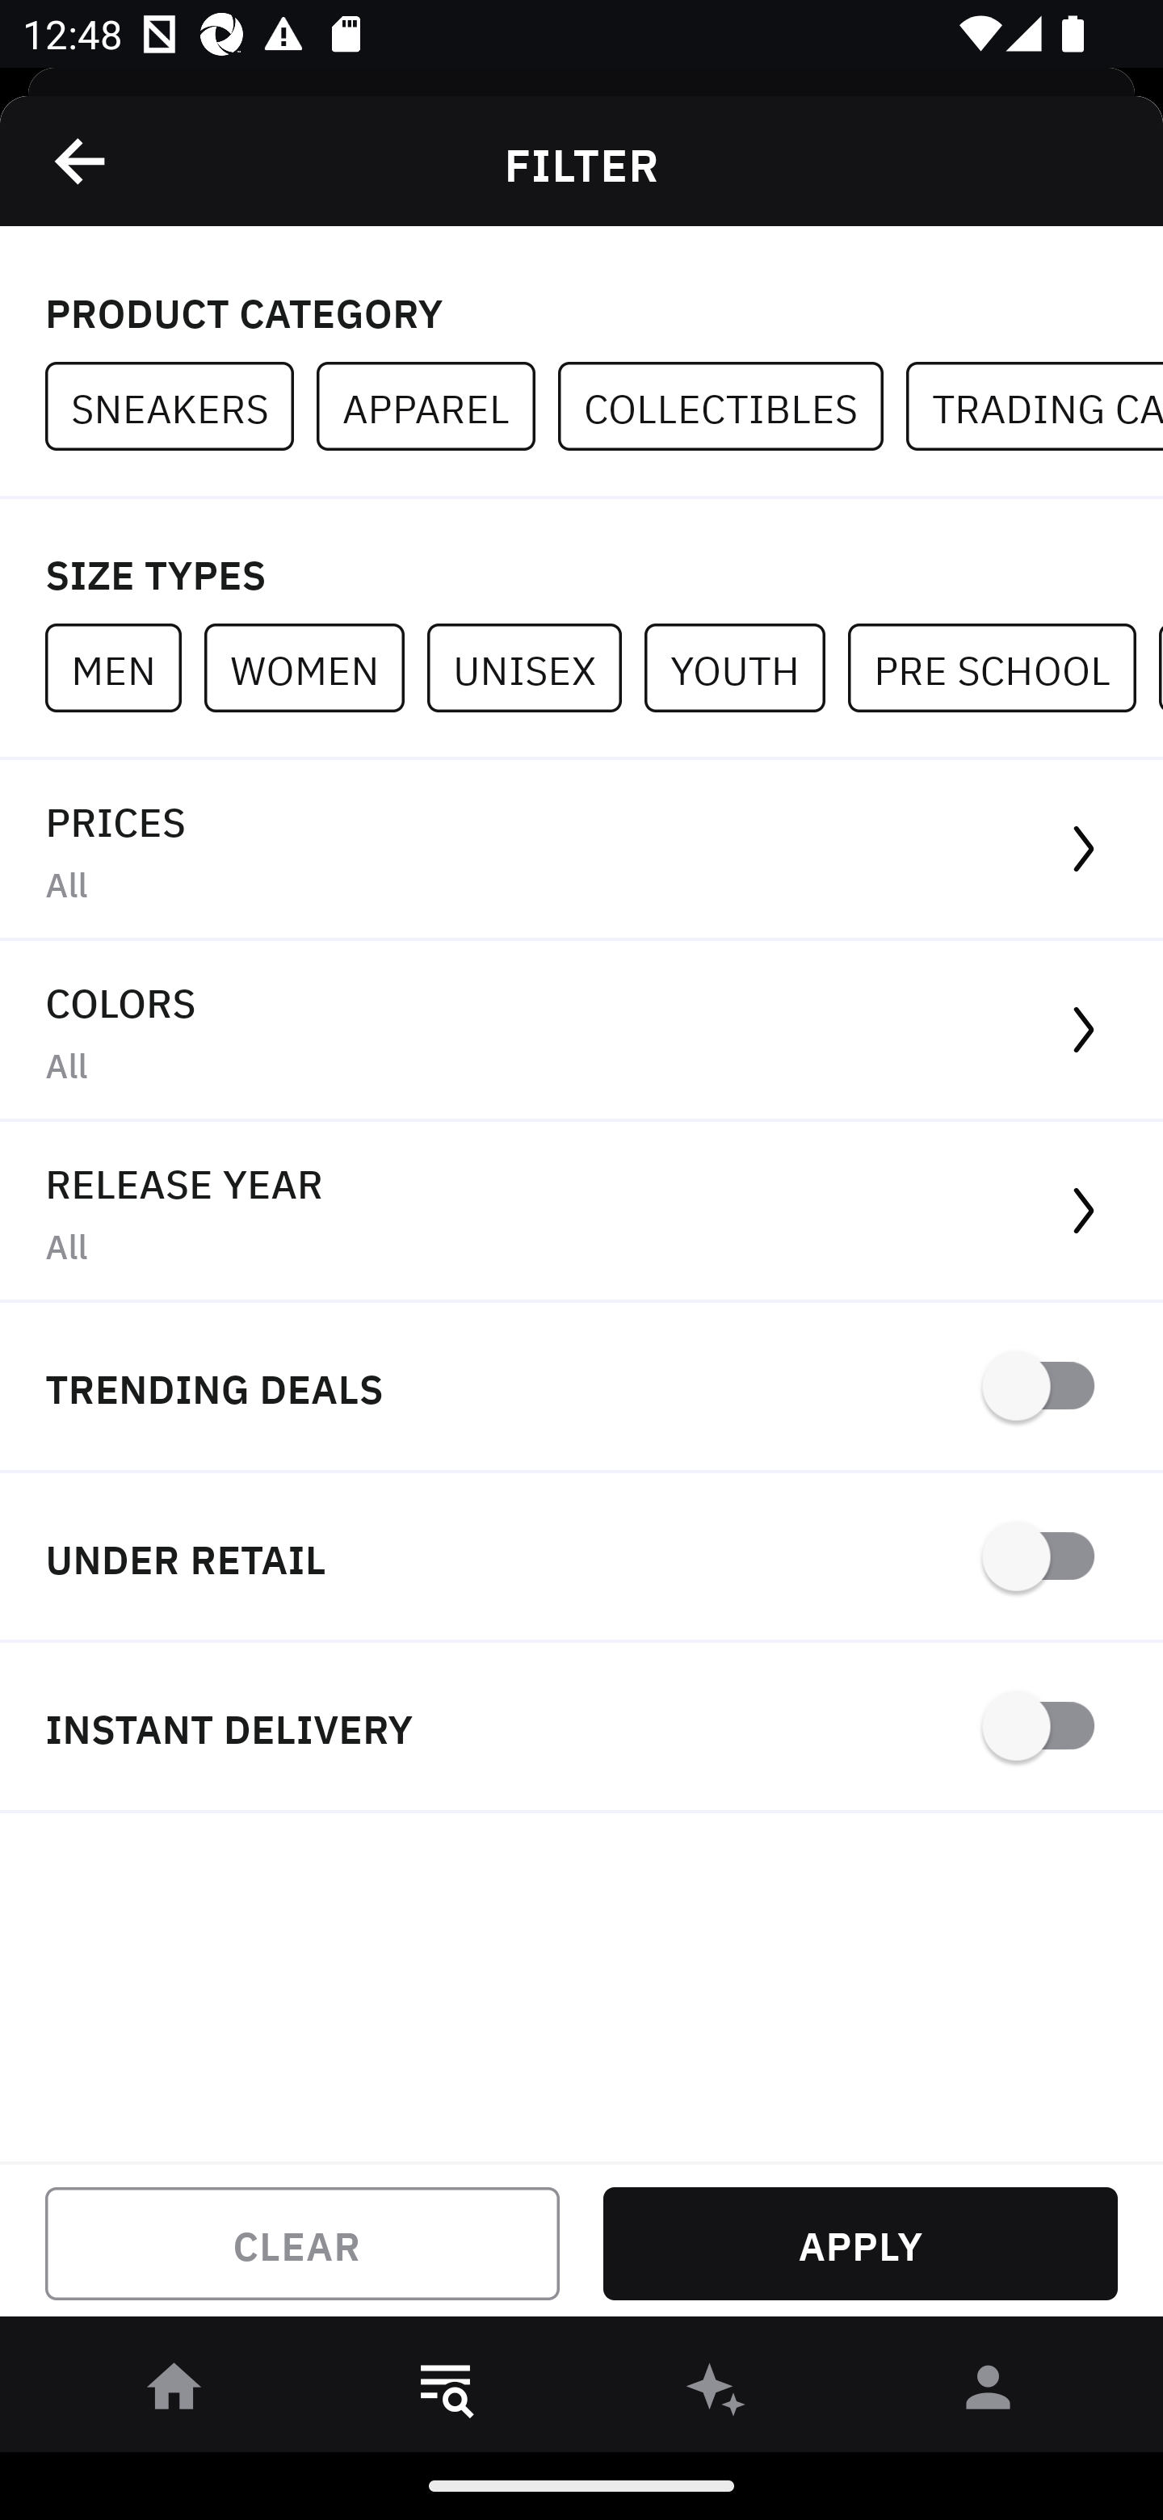  I want to click on APPAREL, so click(437, 407).